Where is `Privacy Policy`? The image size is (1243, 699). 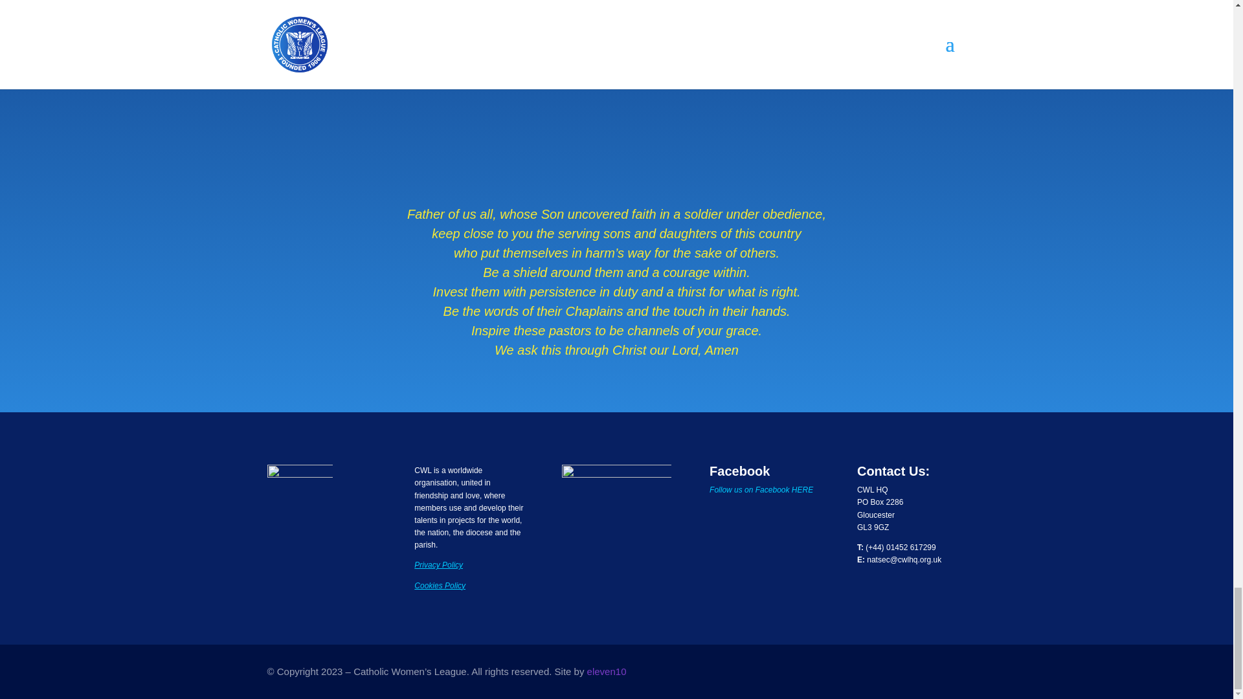 Privacy Policy is located at coordinates (438, 565).